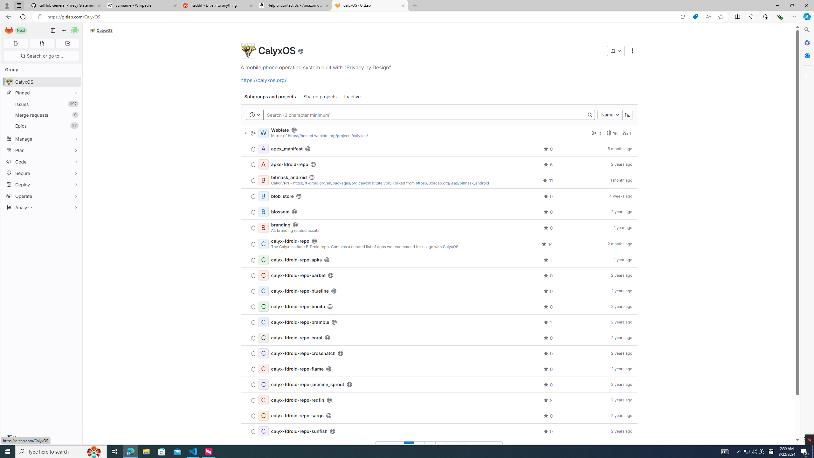 Image resolution: width=814 pixels, height=458 pixels. What do you see at coordinates (439, 338) in the screenshot?
I see `Ccalyx-fdroid-repo-coral02 years ago` at bounding box center [439, 338].